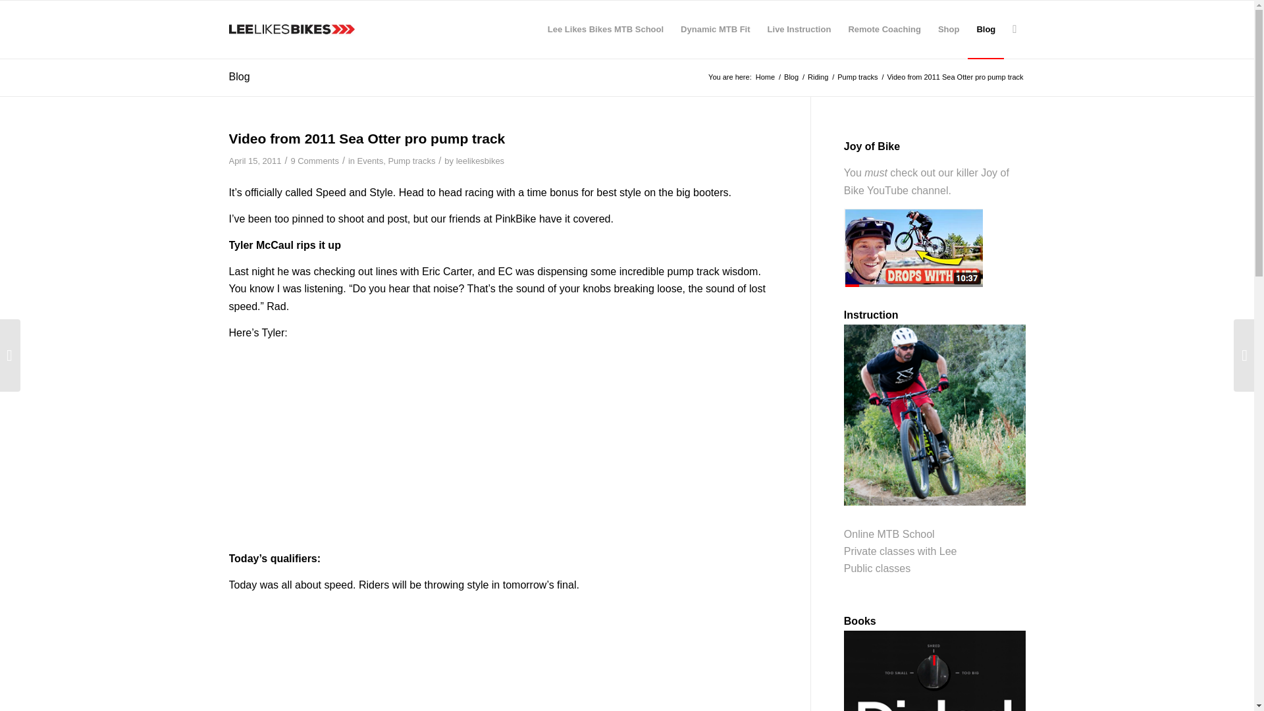 The image size is (1264, 711). Describe the element at coordinates (240, 76) in the screenshot. I see `Permanent Link: Blog` at that location.